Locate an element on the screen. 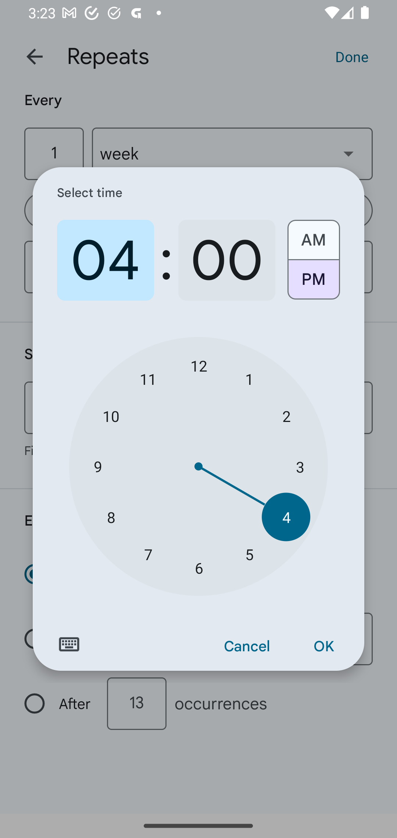 Image resolution: width=397 pixels, height=838 pixels. 5 5 o'clock is located at coordinates (249, 554).